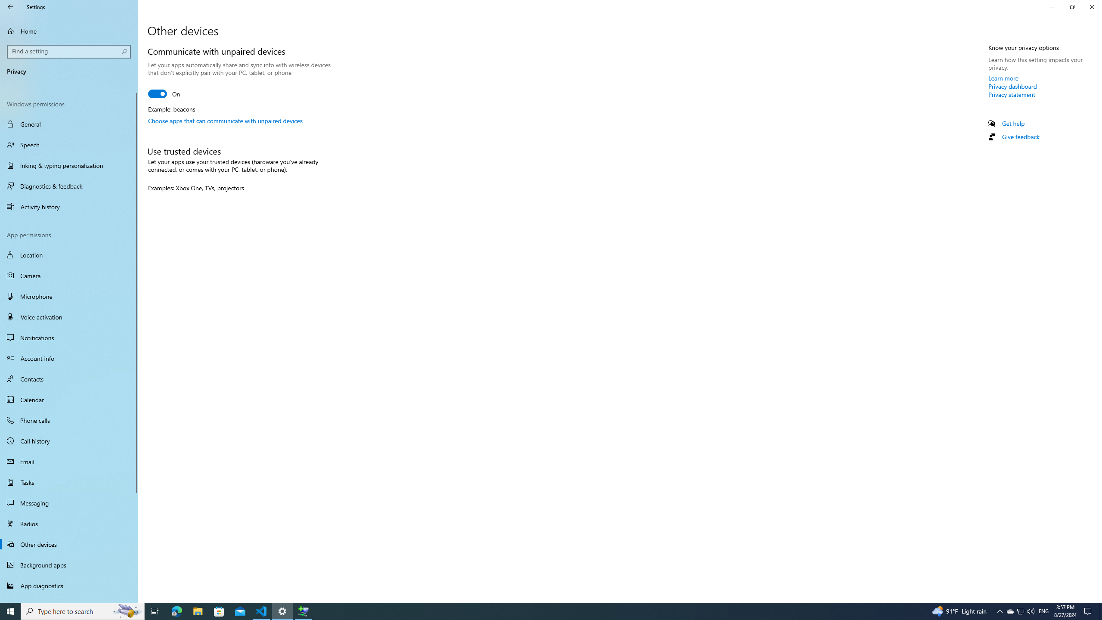 Image resolution: width=1102 pixels, height=620 pixels. What do you see at coordinates (69, 276) in the screenshot?
I see `Camera` at bounding box center [69, 276].